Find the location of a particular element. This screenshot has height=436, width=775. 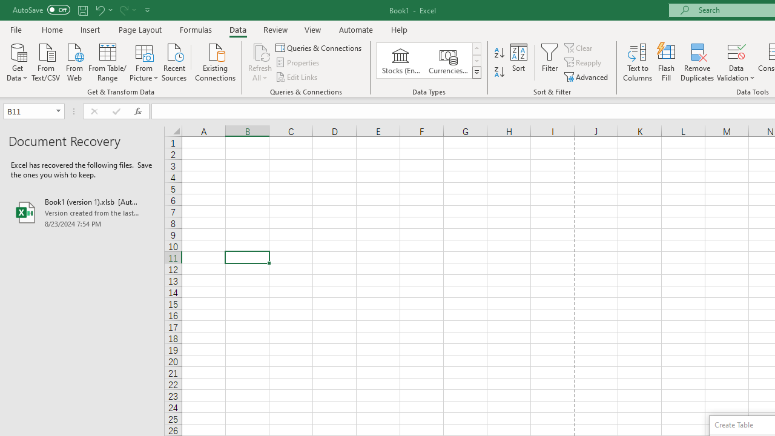

Redo is located at coordinates (123, 10).